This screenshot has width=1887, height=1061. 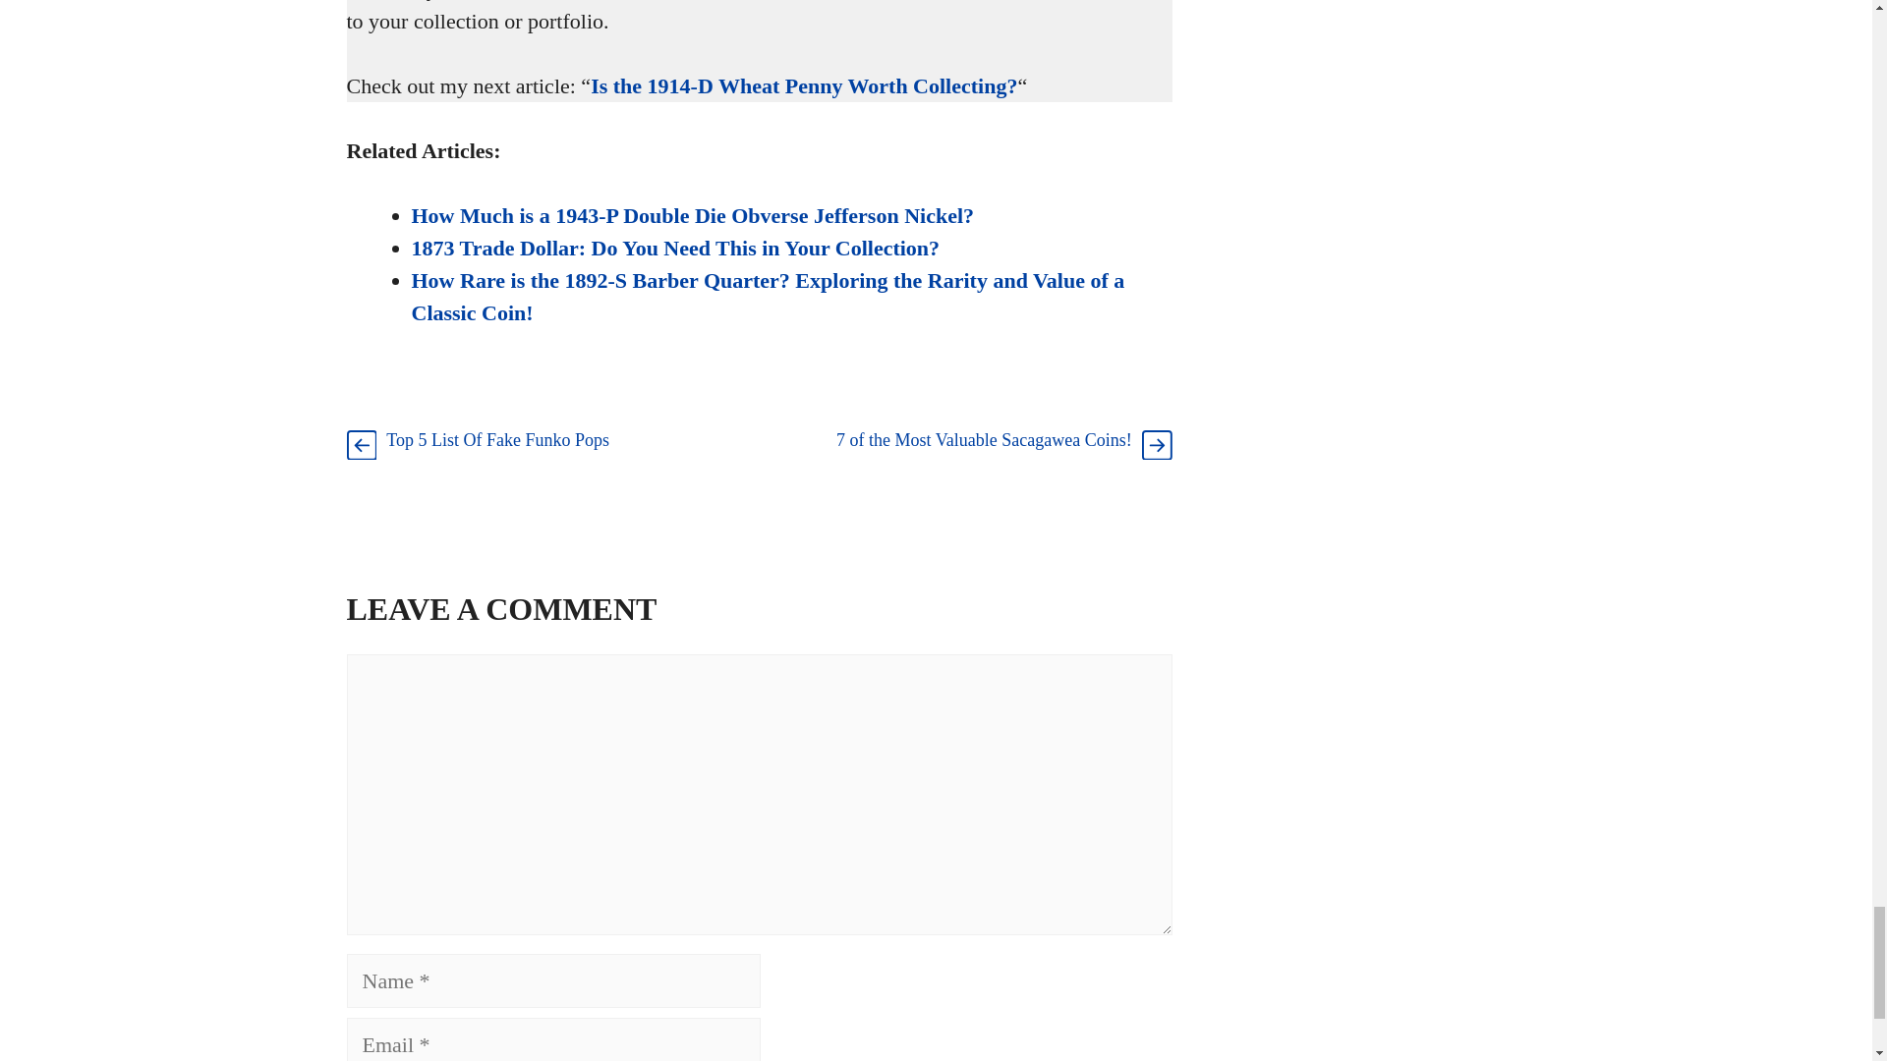 What do you see at coordinates (497, 440) in the screenshot?
I see `Top 5 List Of Fake Funko Pops` at bounding box center [497, 440].